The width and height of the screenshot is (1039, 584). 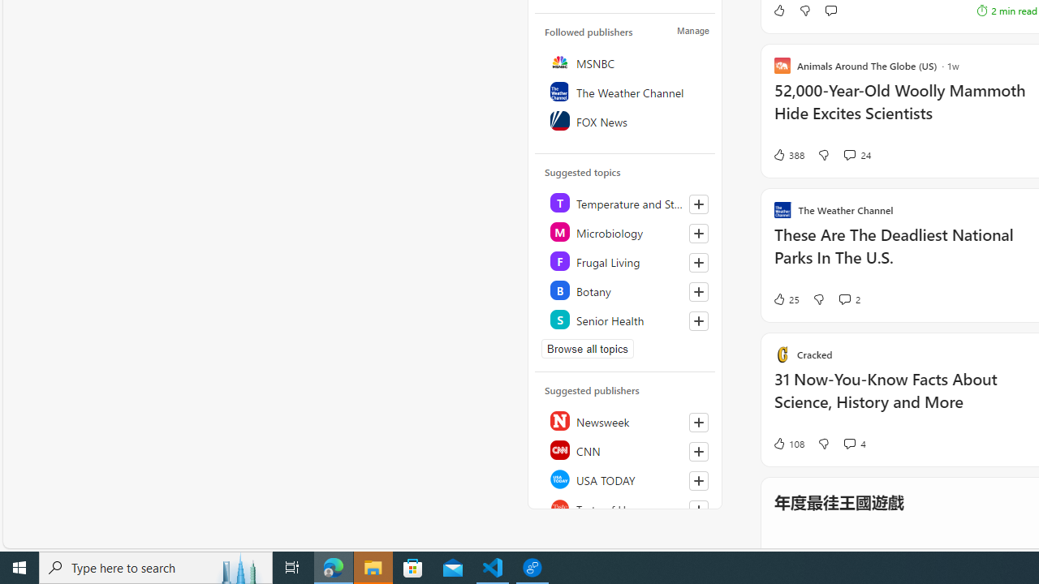 What do you see at coordinates (905, 110) in the screenshot?
I see `52,000-Year-Old Woolly Mammoth Hide Excites Scientists` at bounding box center [905, 110].